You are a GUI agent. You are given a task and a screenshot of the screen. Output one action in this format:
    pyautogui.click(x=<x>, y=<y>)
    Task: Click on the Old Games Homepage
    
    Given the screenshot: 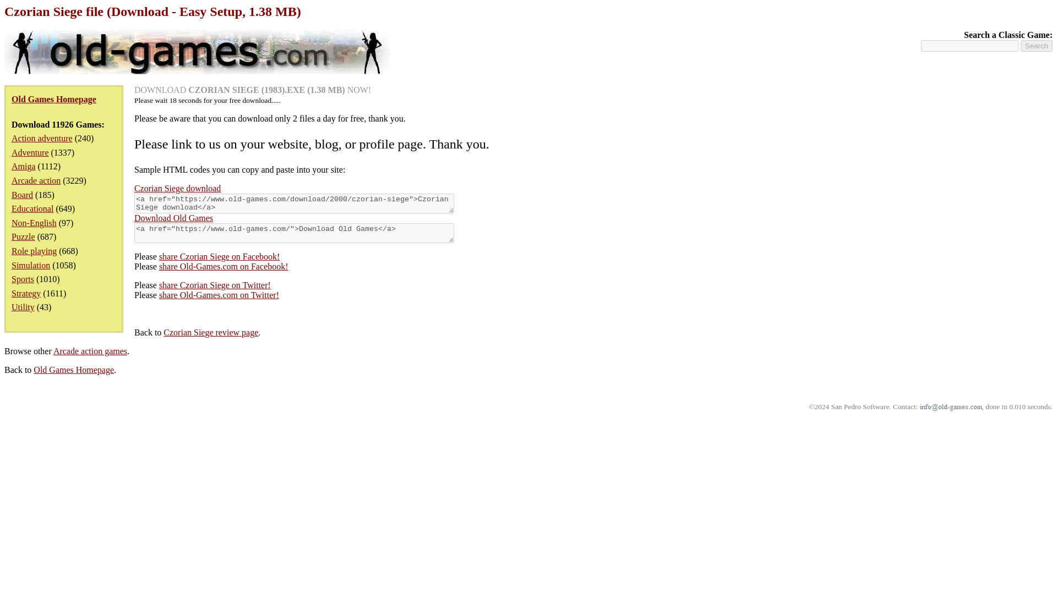 What is the action you would take?
    pyautogui.click(x=74, y=370)
    